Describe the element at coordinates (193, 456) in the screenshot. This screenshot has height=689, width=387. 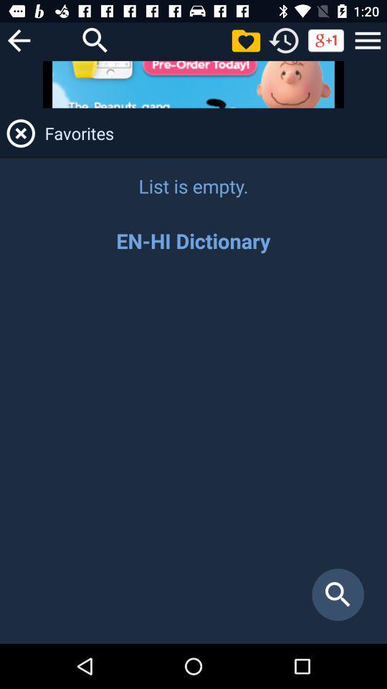
I see `search` at that location.